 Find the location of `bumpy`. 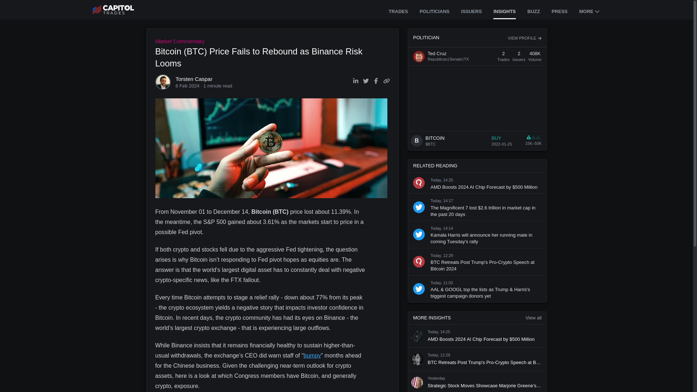

bumpy is located at coordinates (559, 12).